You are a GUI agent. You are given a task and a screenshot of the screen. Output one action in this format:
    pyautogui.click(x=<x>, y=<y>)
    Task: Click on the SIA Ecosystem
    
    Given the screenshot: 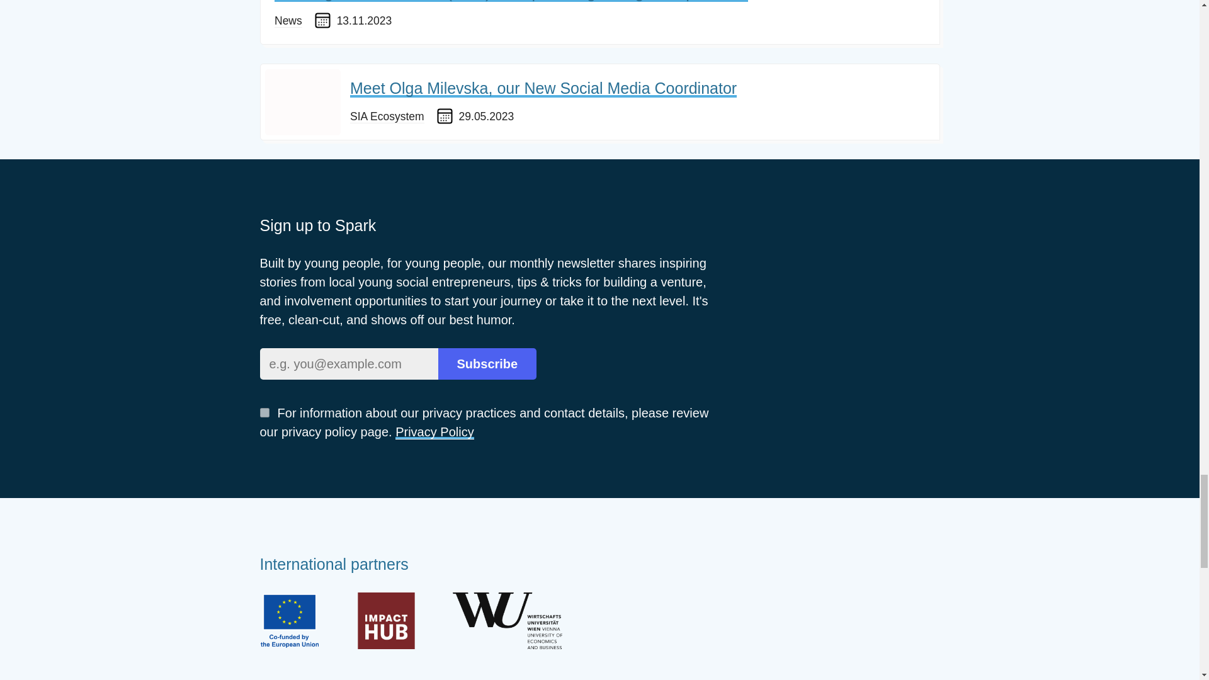 What is the action you would take?
    pyautogui.click(x=387, y=116)
    